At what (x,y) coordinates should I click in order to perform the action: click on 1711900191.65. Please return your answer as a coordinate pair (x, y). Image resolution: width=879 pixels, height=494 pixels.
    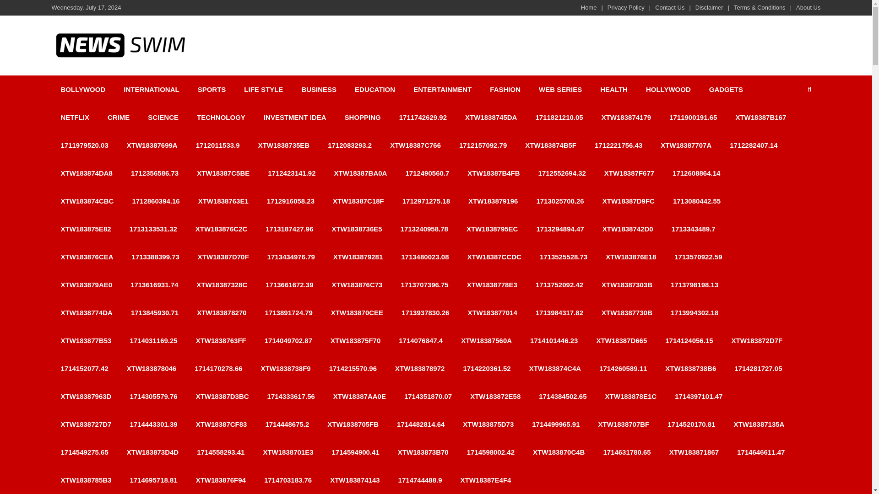
    Looking at the image, I should click on (693, 117).